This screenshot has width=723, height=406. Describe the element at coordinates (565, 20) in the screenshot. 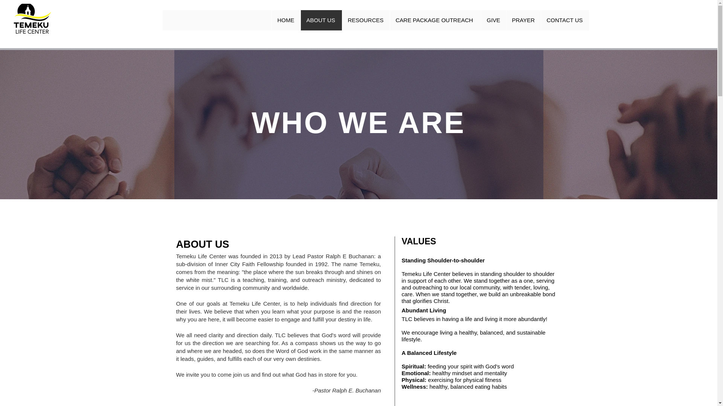

I see `CONTACT US` at that location.